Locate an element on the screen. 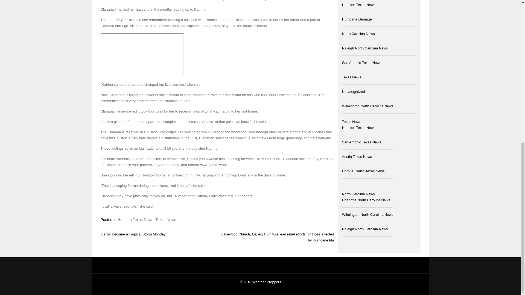 Image resolution: width=525 pixels, height=295 pixels. Texas News is located at coordinates (166, 220).